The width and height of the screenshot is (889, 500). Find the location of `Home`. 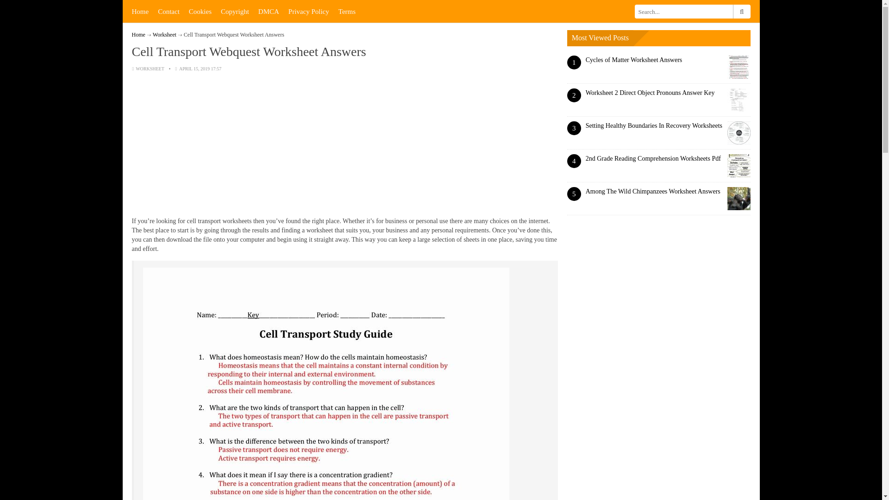

Home is located at coordinates (138, 35).